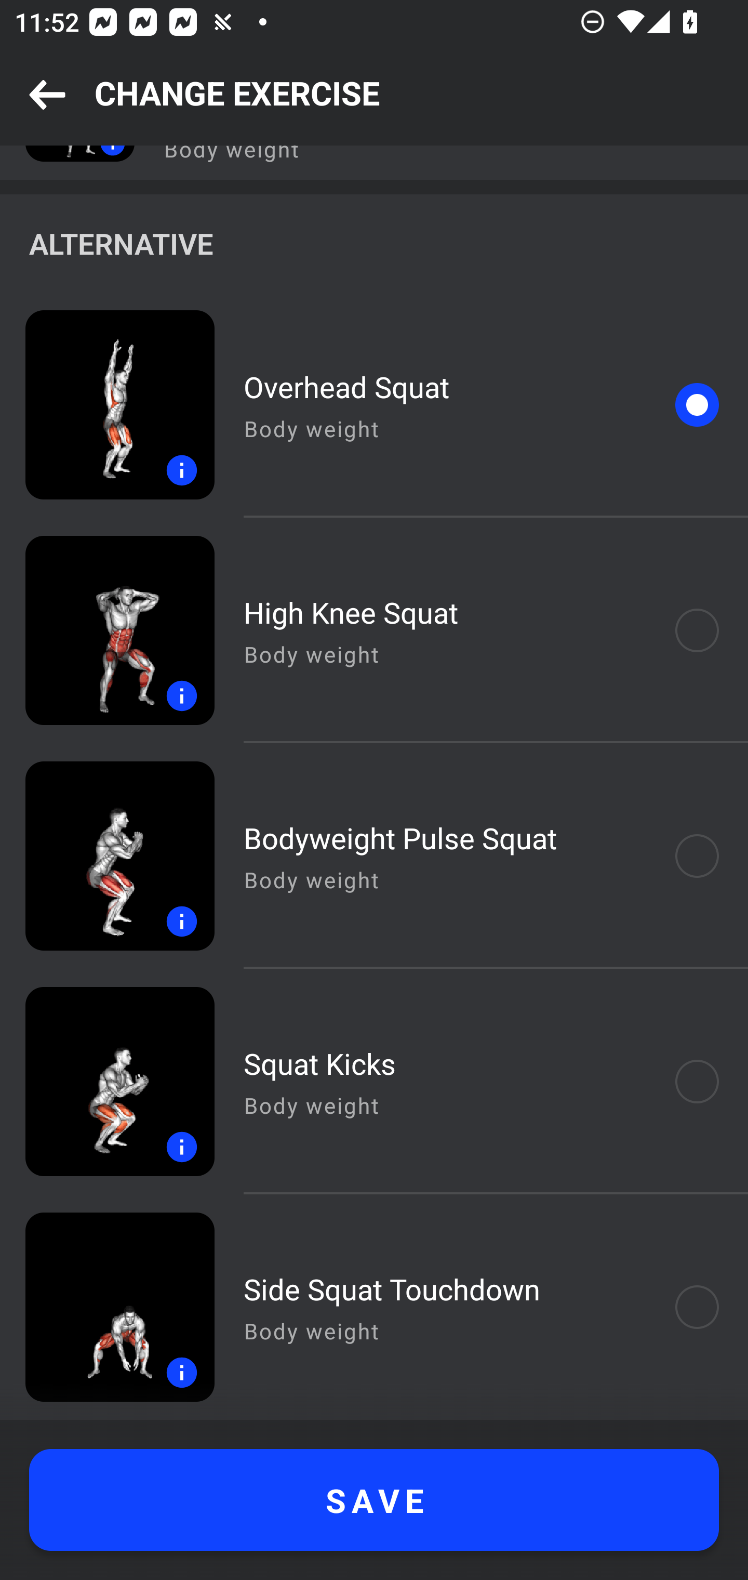 The height and width of the screenshot is (1580, 748). What do you see at coordinates (374, 855) in the screenshot?
I see `details Bodyweight Pulse Squat Body weight` at bounding box center [374, 855].